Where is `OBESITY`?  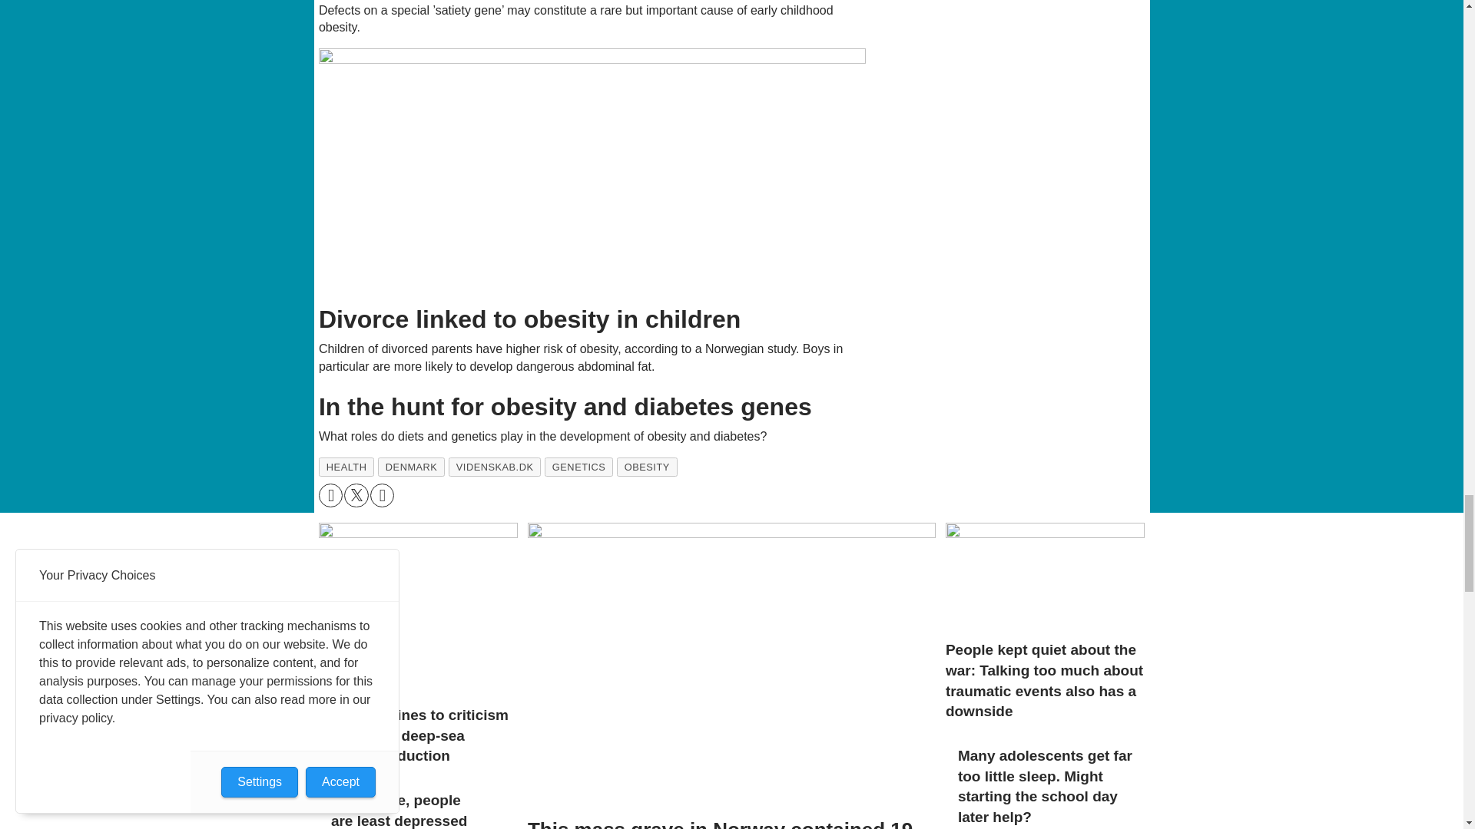 OBESITY is located at coordinates (647, 467).